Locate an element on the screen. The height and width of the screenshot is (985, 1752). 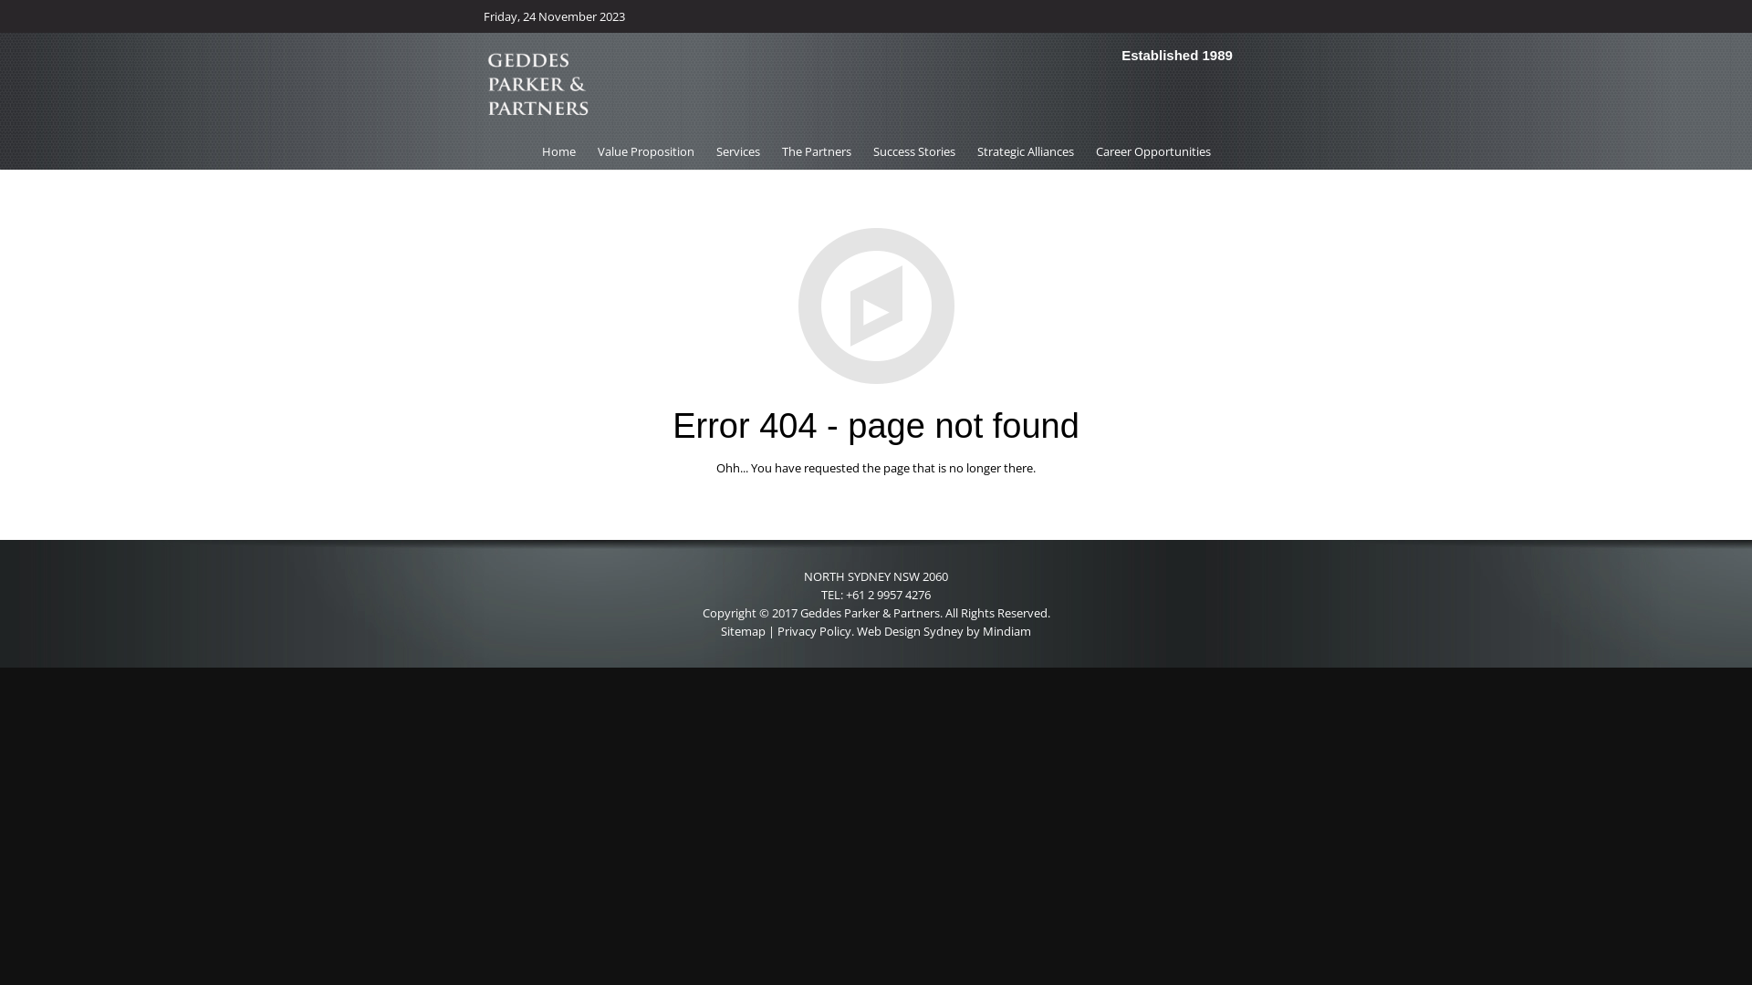
Value Proposition is located at coordinates (645, 151).